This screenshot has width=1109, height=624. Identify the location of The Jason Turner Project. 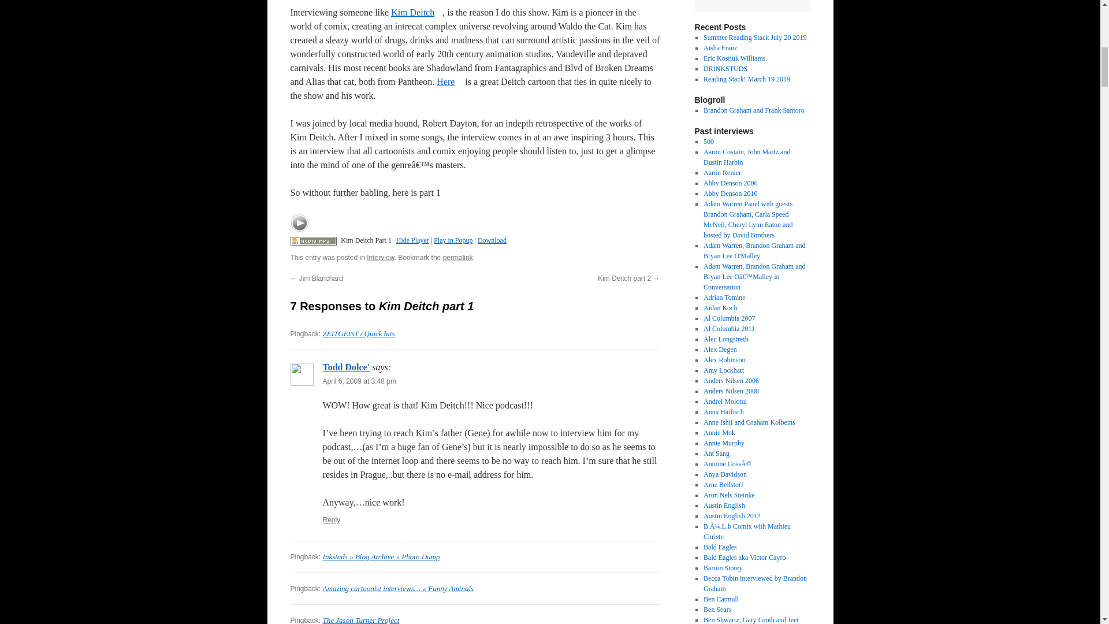
(360, 619).